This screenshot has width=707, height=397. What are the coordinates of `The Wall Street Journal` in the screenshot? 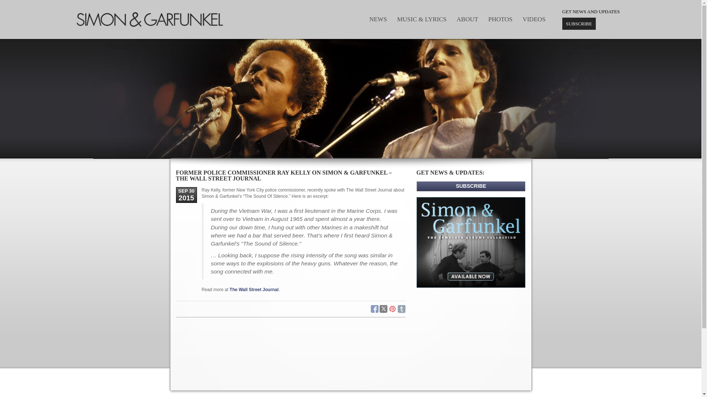 It's located at (254, 289).